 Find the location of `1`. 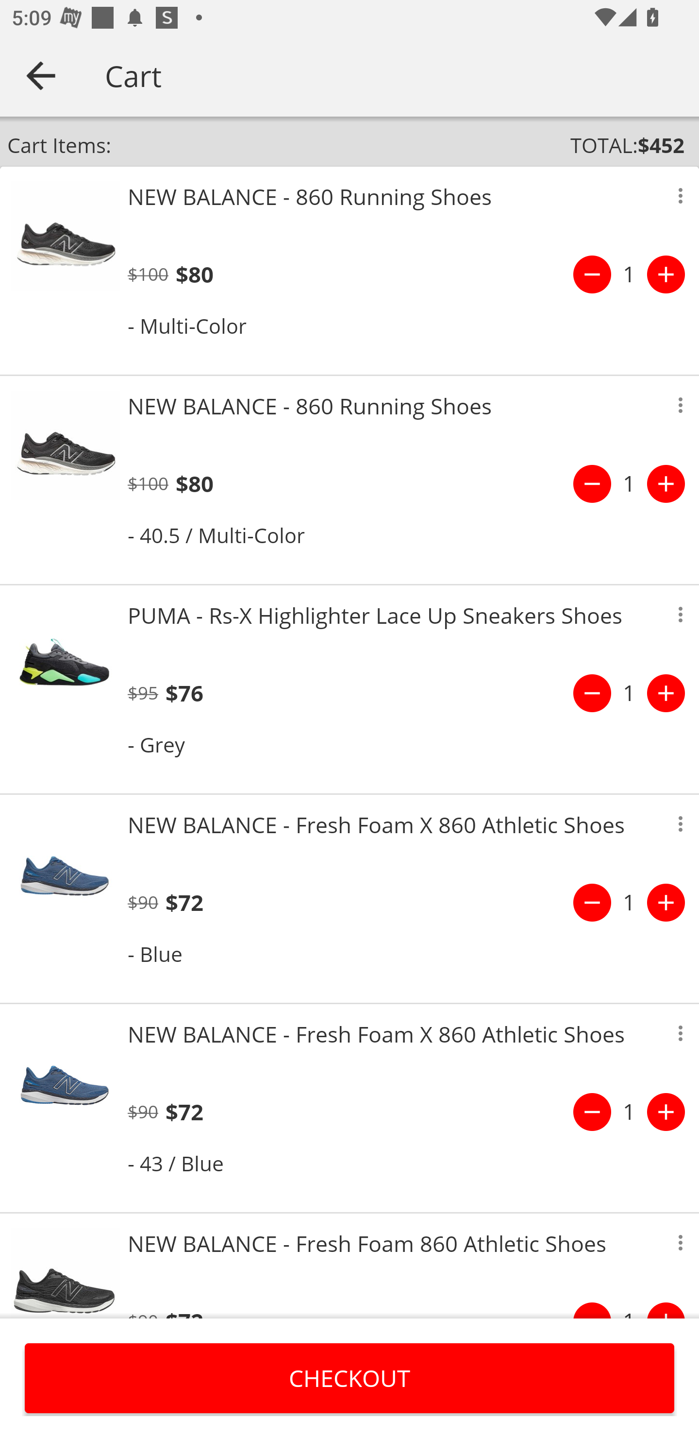

1 is located at coordinates (629, 903).